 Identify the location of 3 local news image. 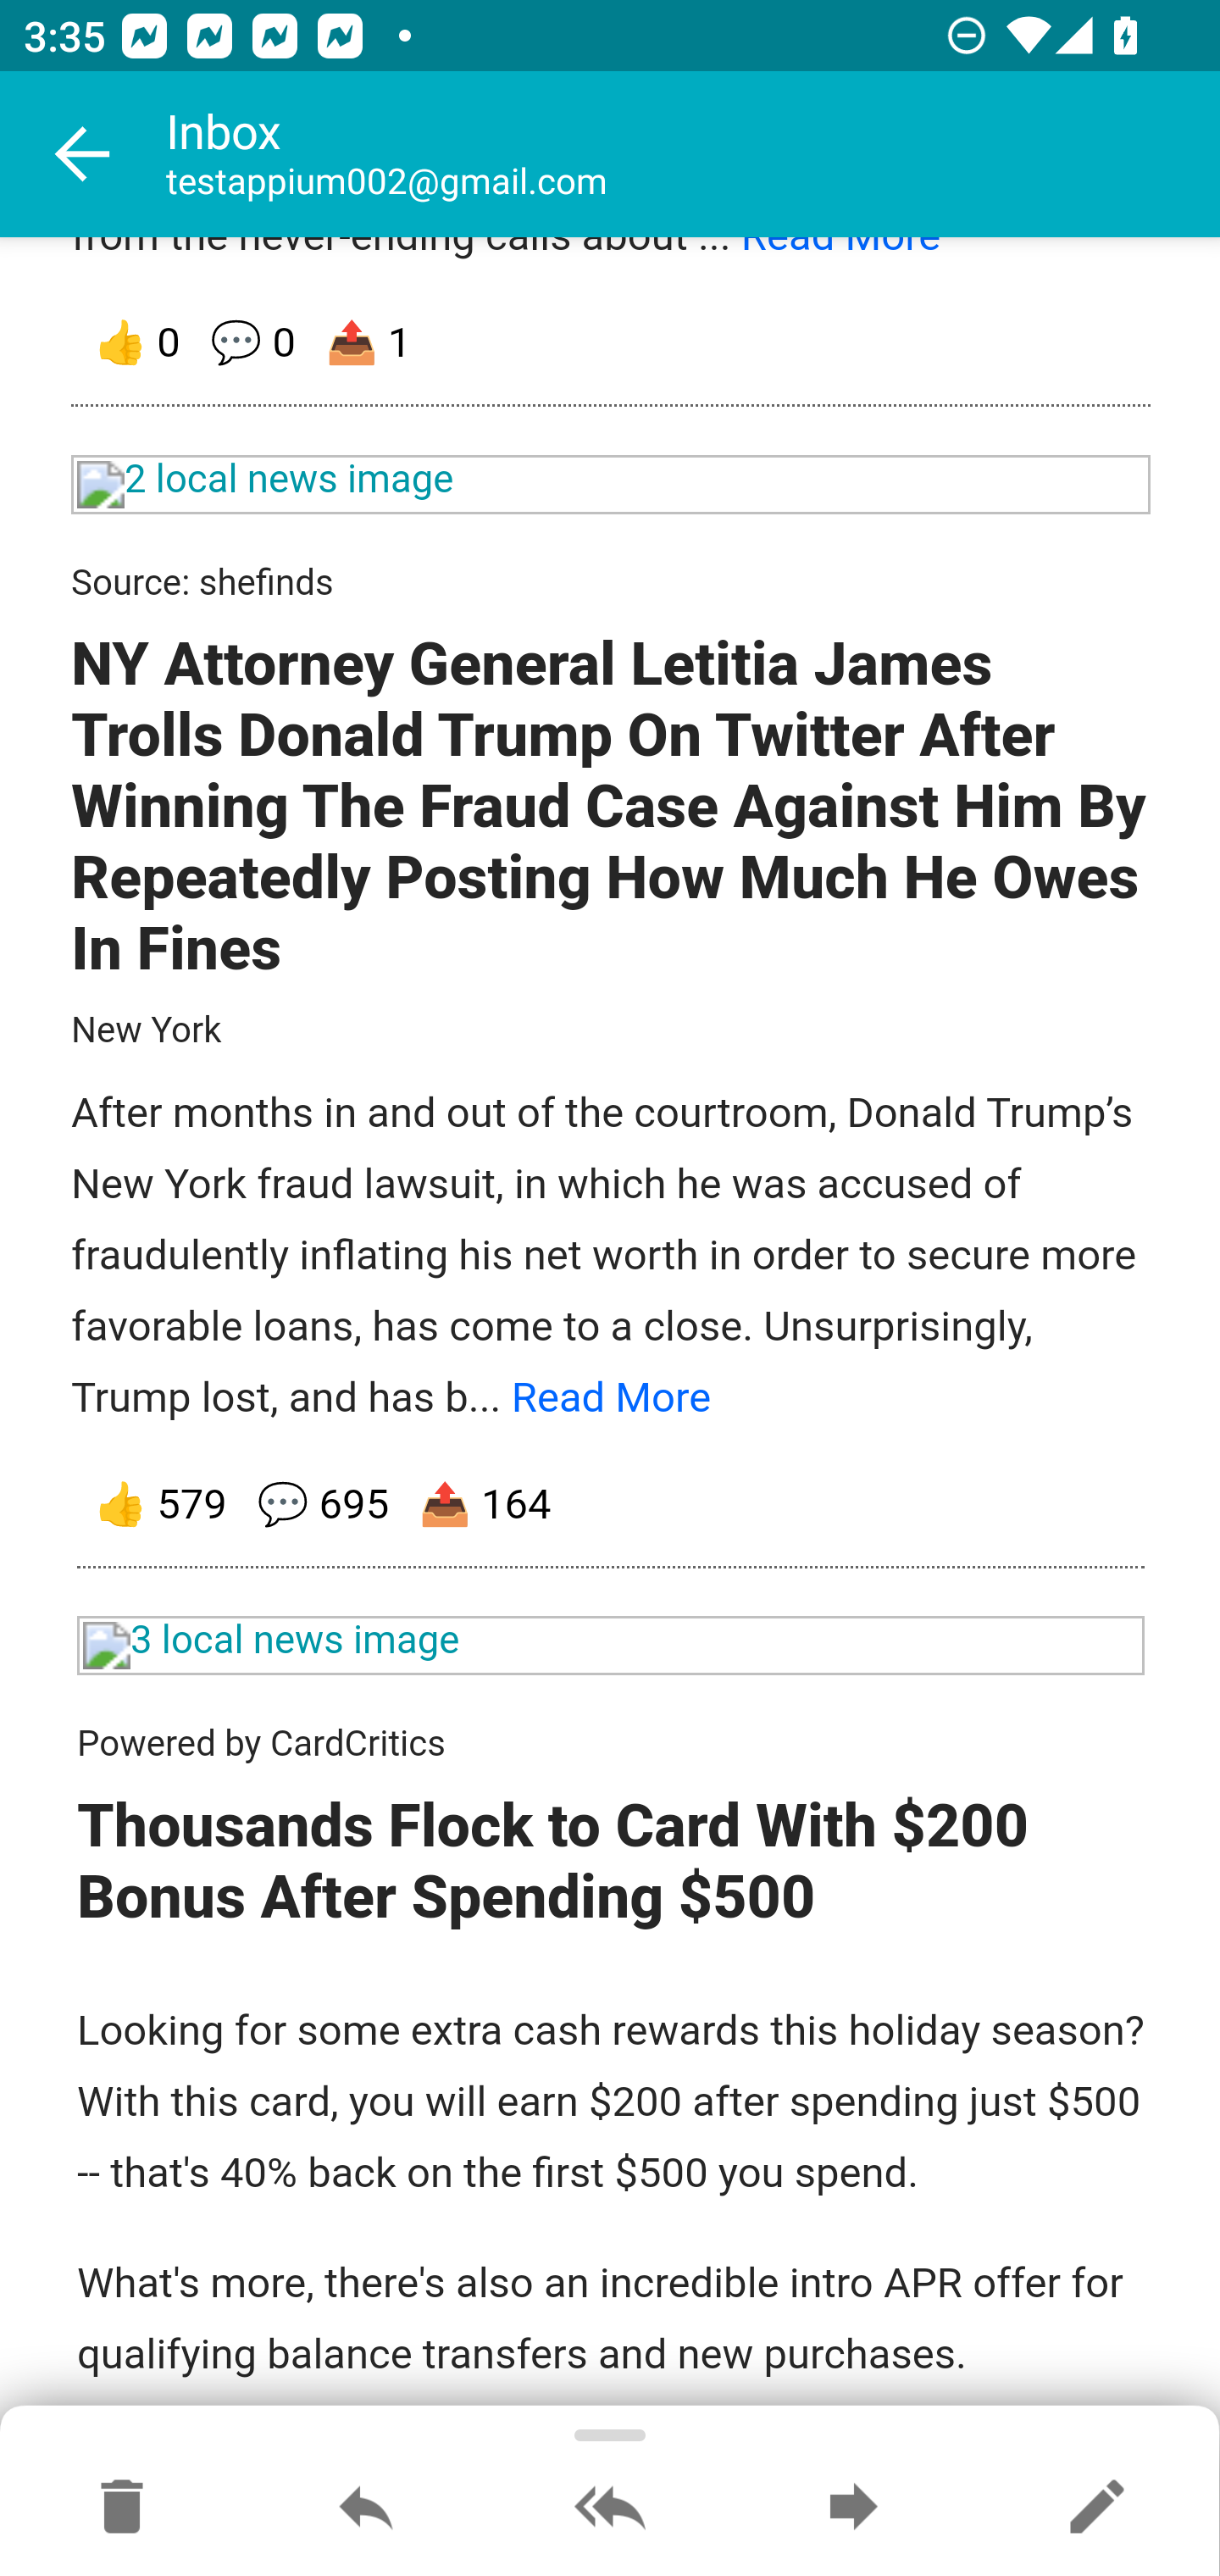
(612, 1647).